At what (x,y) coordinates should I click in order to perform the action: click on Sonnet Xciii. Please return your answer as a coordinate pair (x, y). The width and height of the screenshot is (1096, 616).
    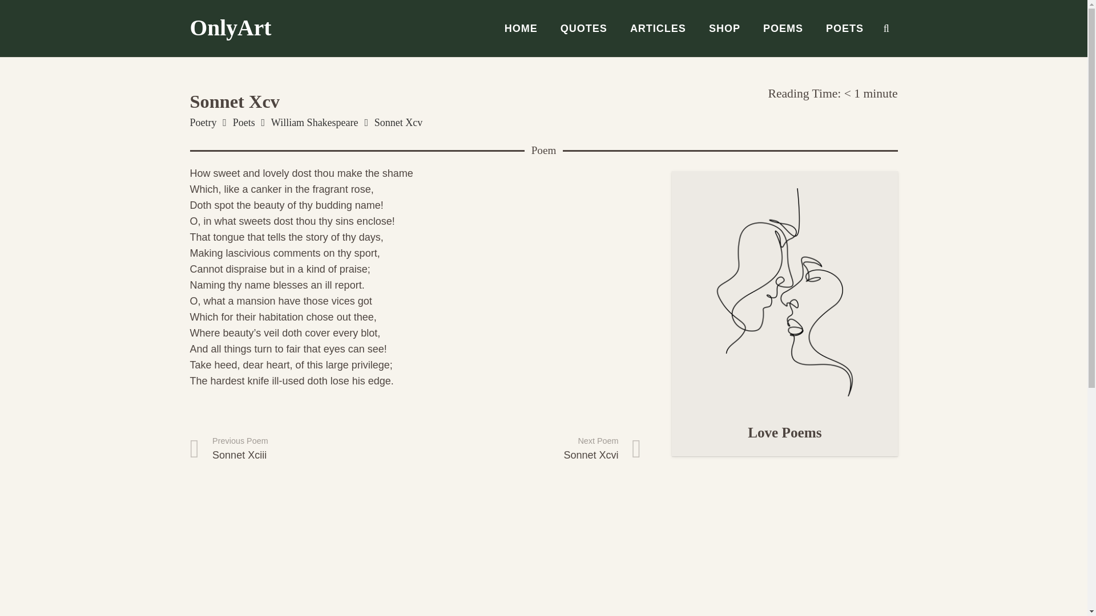
    Looking at the image, I should click on (303, 449).